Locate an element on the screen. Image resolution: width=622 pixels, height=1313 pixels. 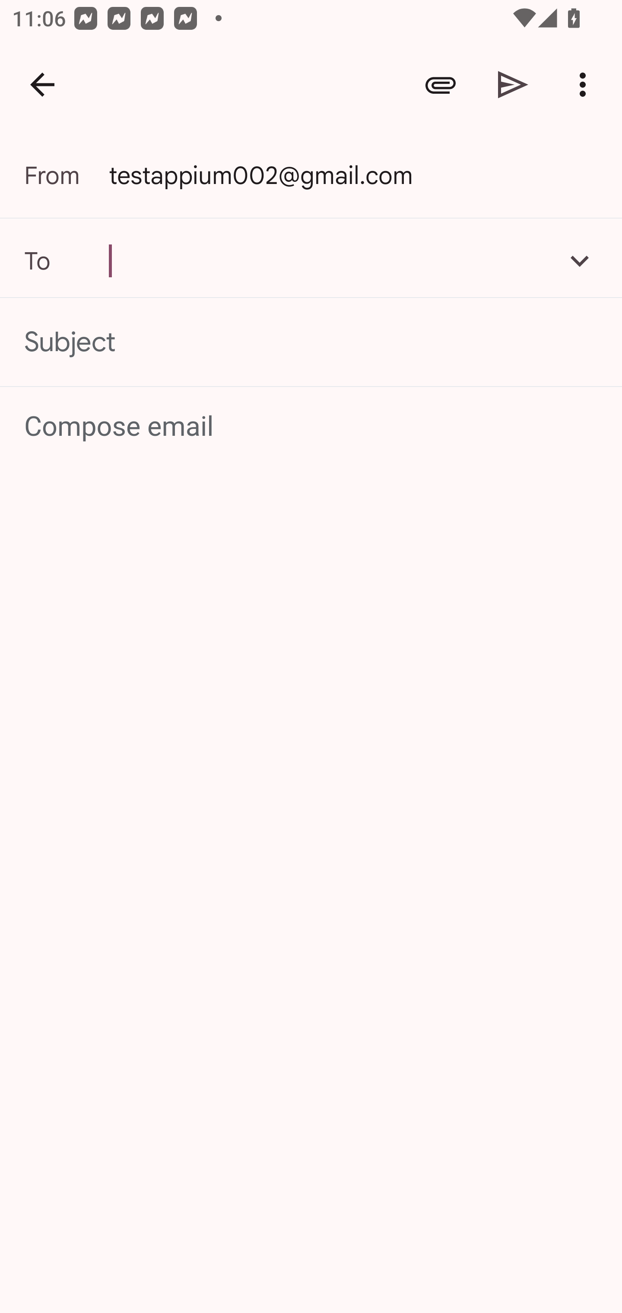
Add Cc/Bcc is located at coordinates (580, 260).